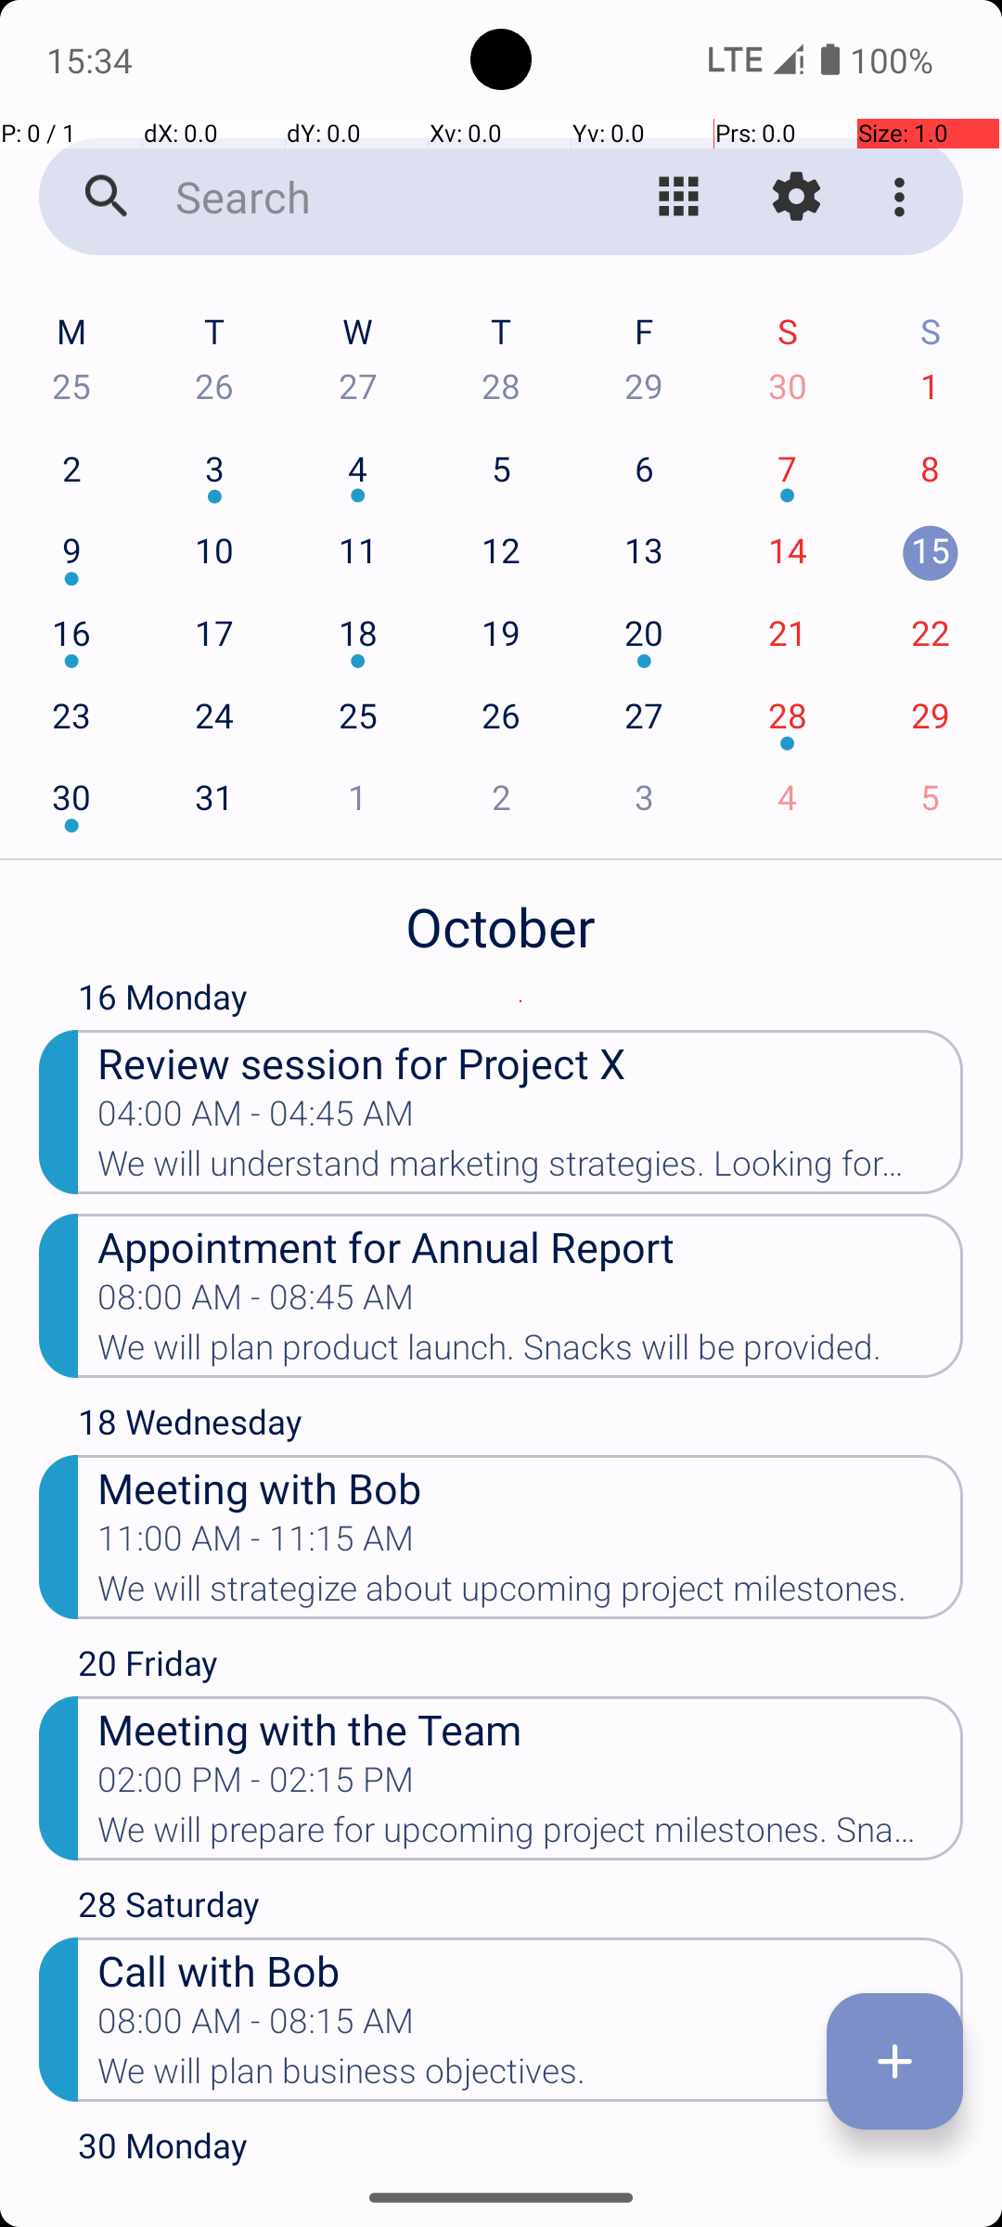 The height and width of the screenshot is (2227, 1002). I want to click on 04:00 AM - 04:45 AM, so click(256, 1119).